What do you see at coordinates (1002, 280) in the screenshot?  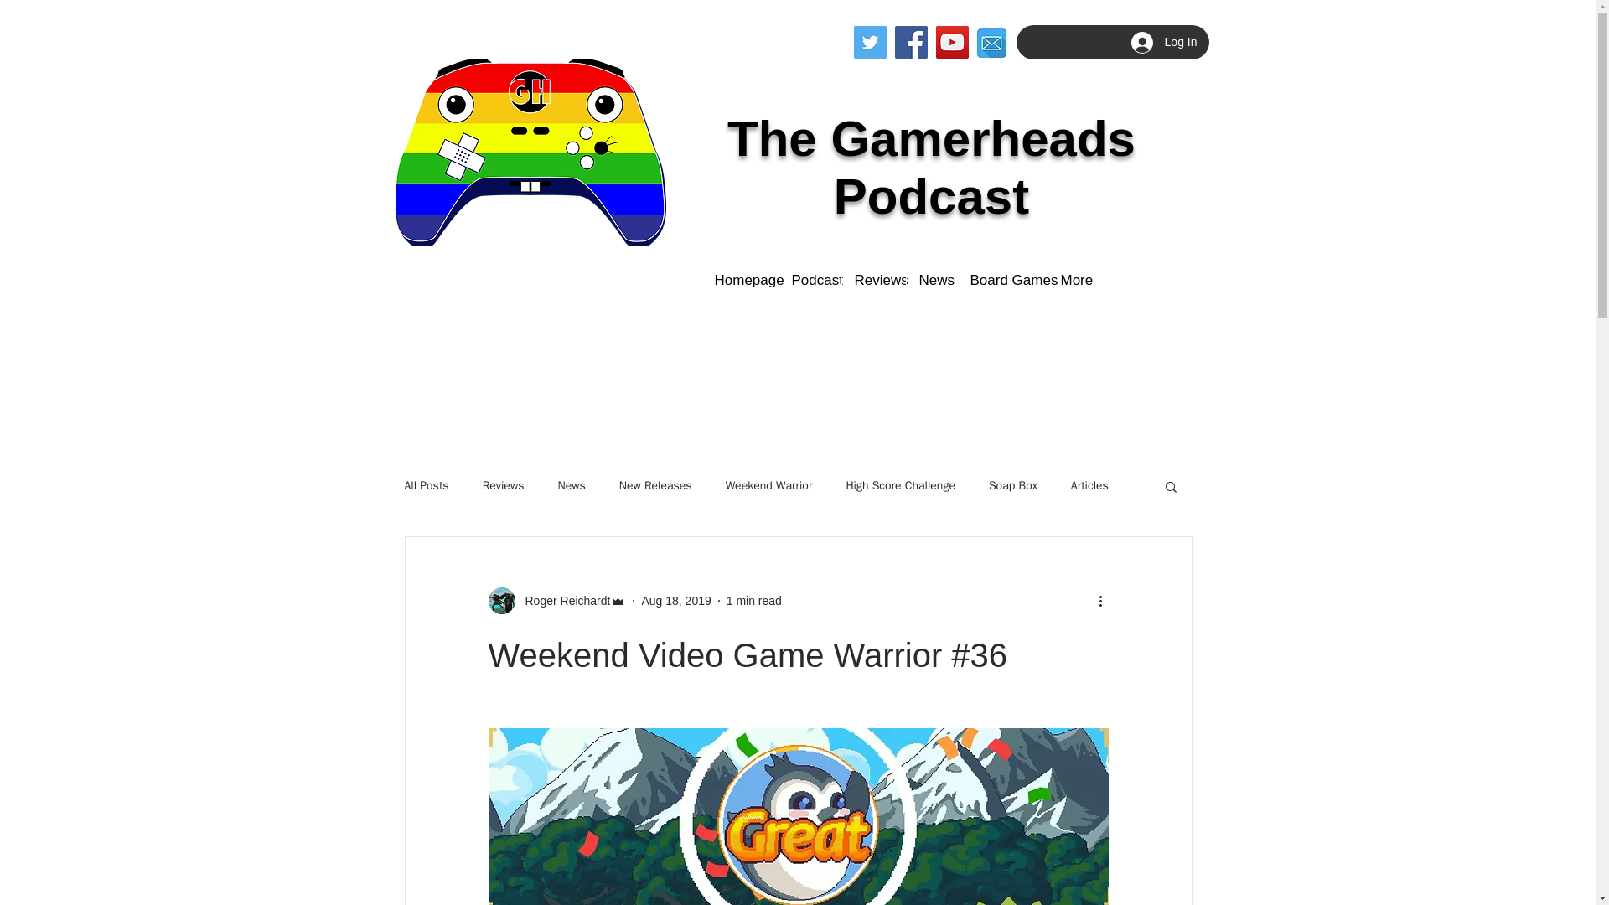 I see `Board Games` at bounding box center [1002, 280].